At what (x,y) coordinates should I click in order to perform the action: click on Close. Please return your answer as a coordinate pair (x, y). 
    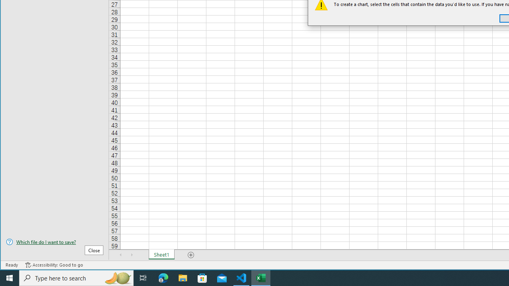
    Looking at the image, I should click on (94, 250).